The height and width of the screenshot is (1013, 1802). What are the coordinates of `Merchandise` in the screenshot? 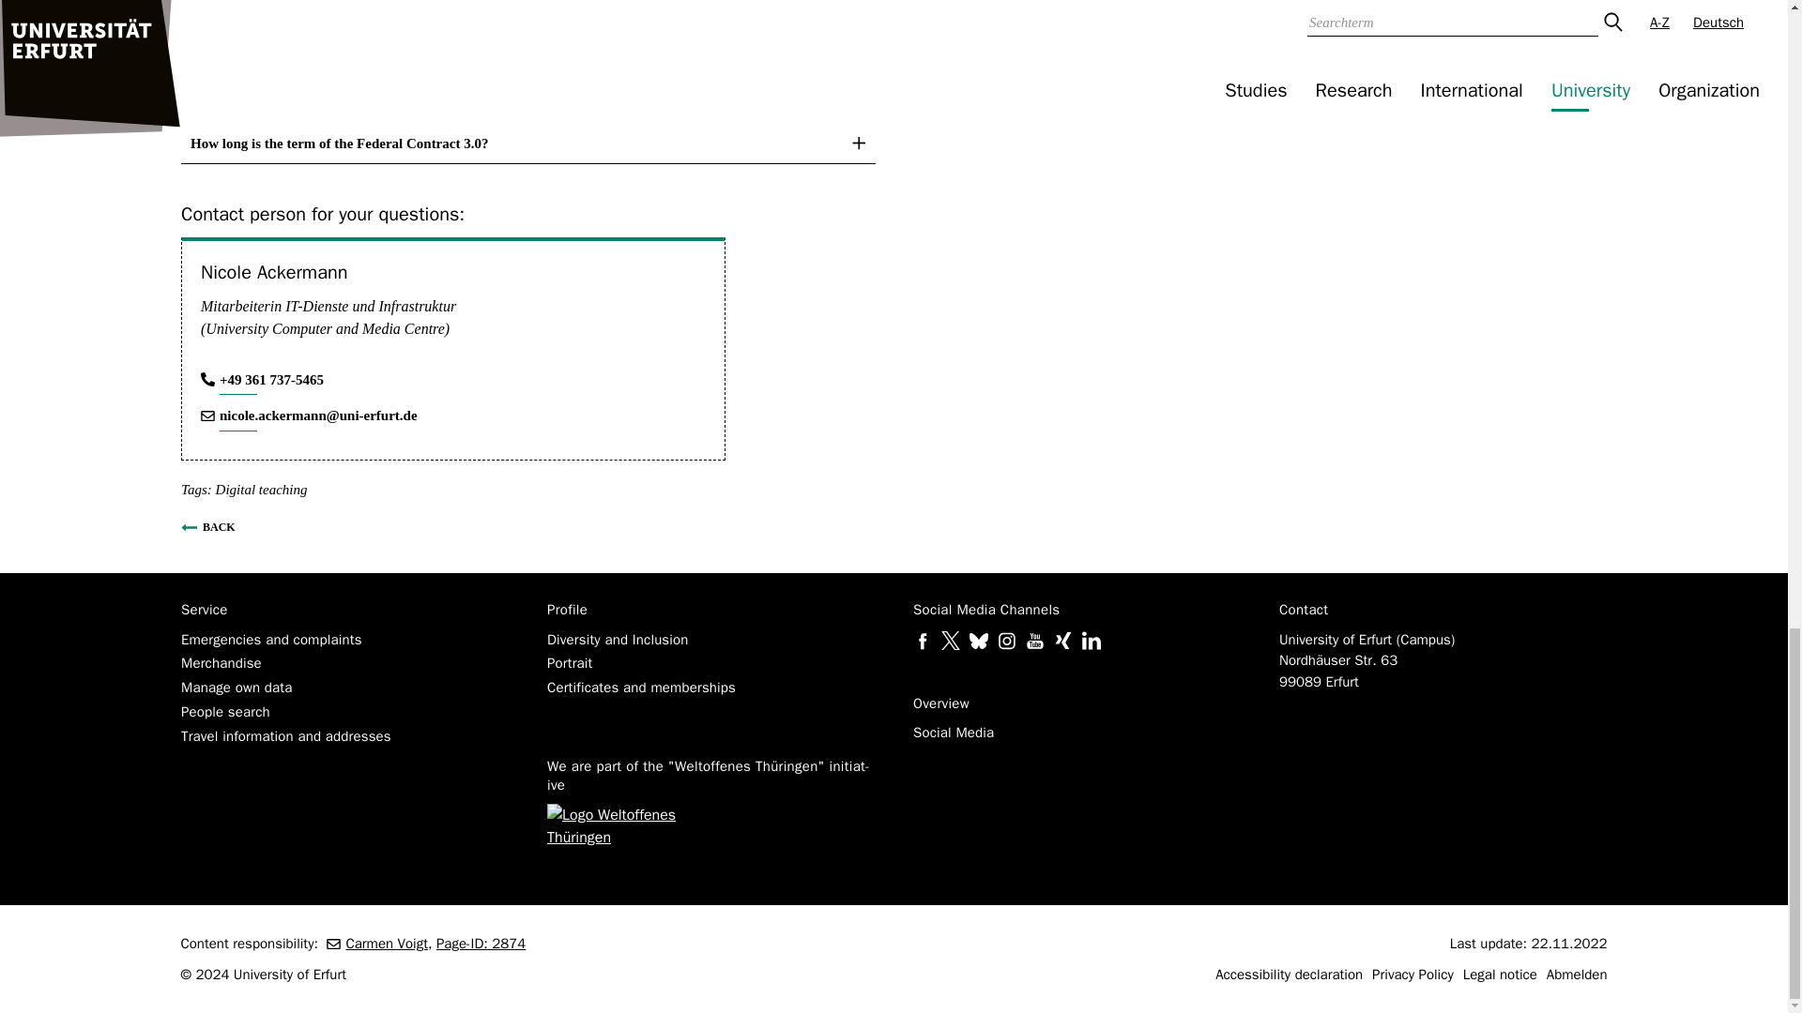 It's located at (221, 662).